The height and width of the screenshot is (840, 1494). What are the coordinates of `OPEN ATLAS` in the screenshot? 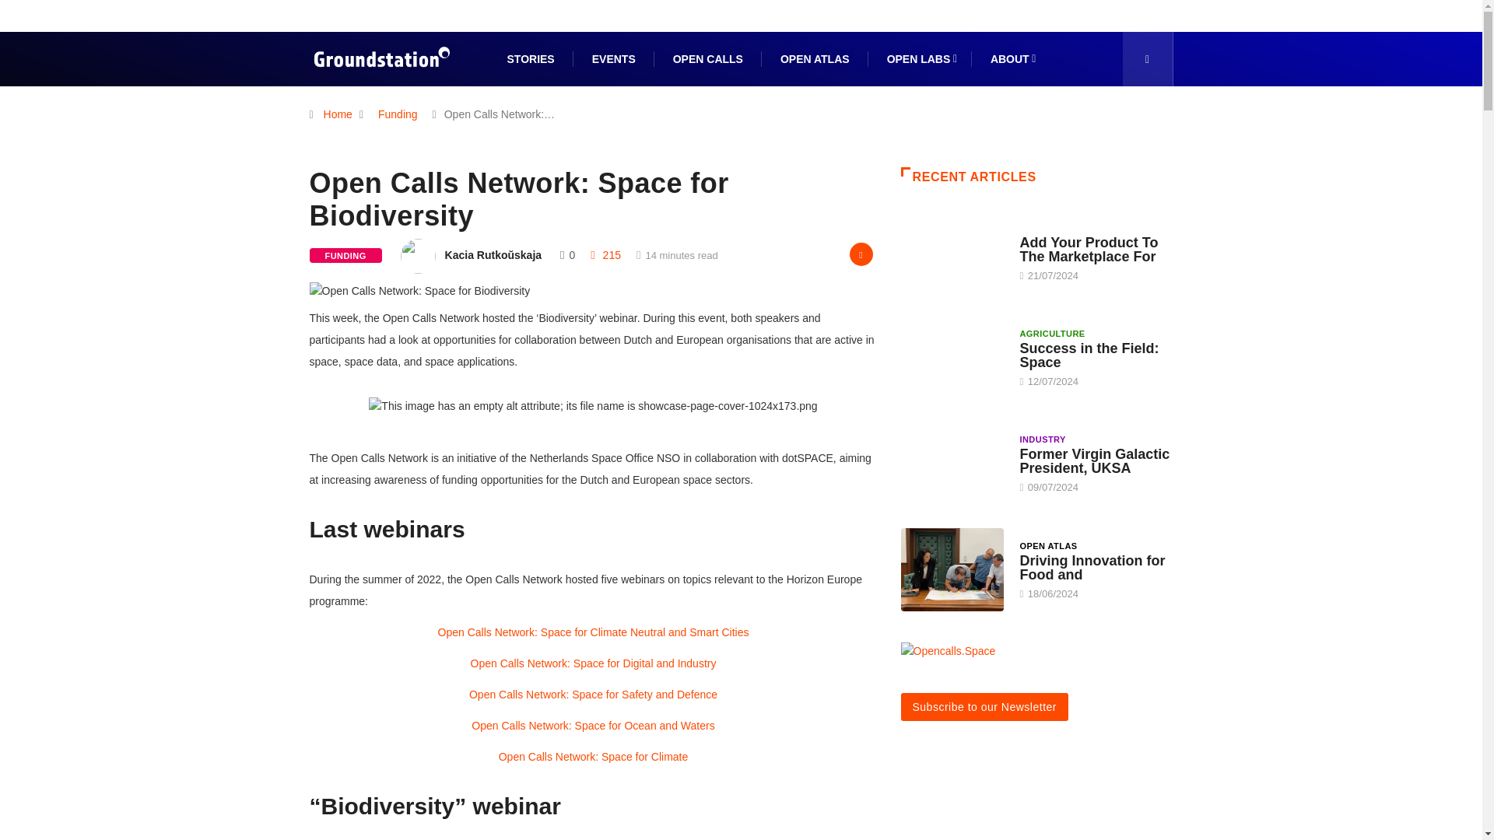 It's located at (815, 59).